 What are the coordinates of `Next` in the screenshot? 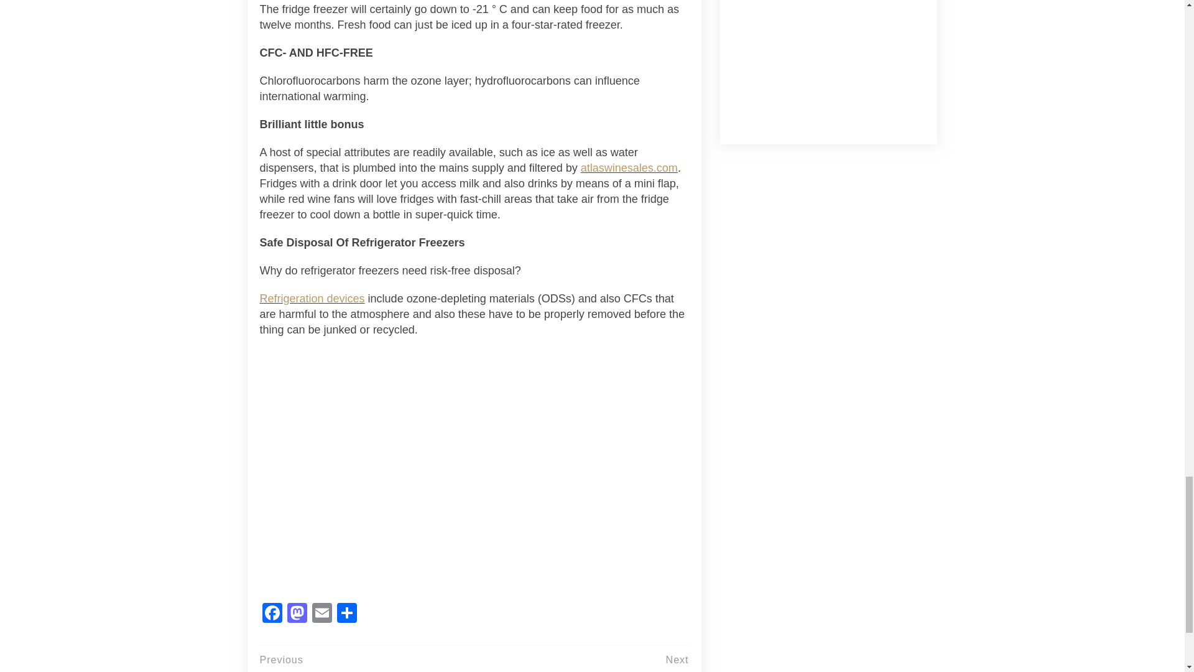 It's located at (677, 660).